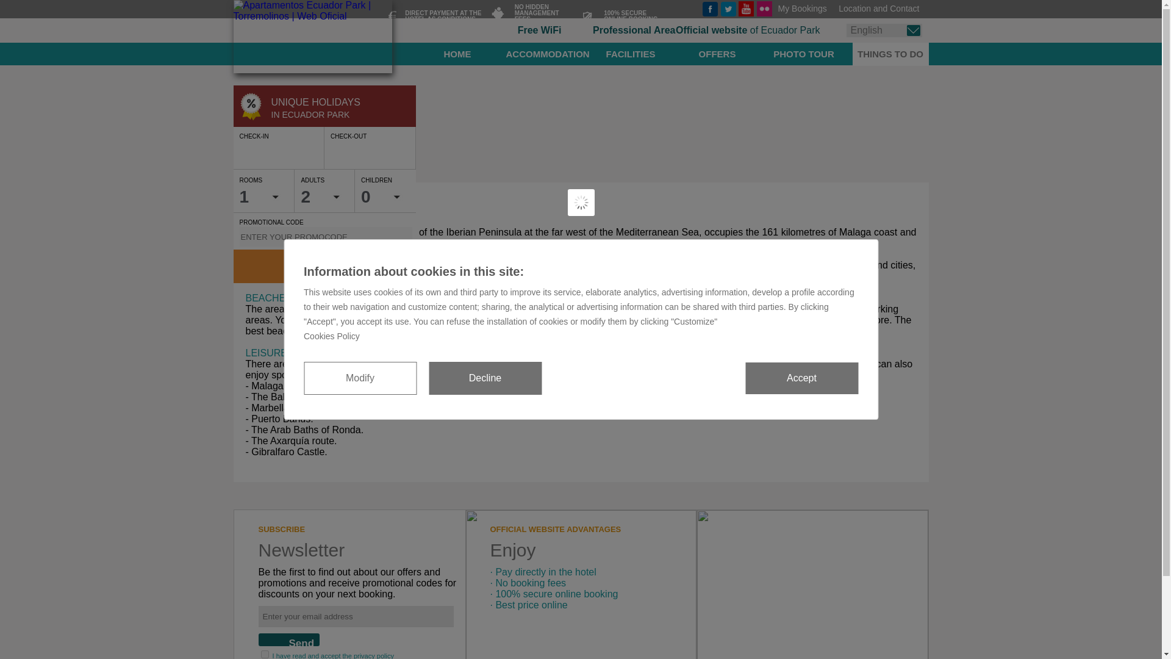  I want to click on Send, so click(289, 639).